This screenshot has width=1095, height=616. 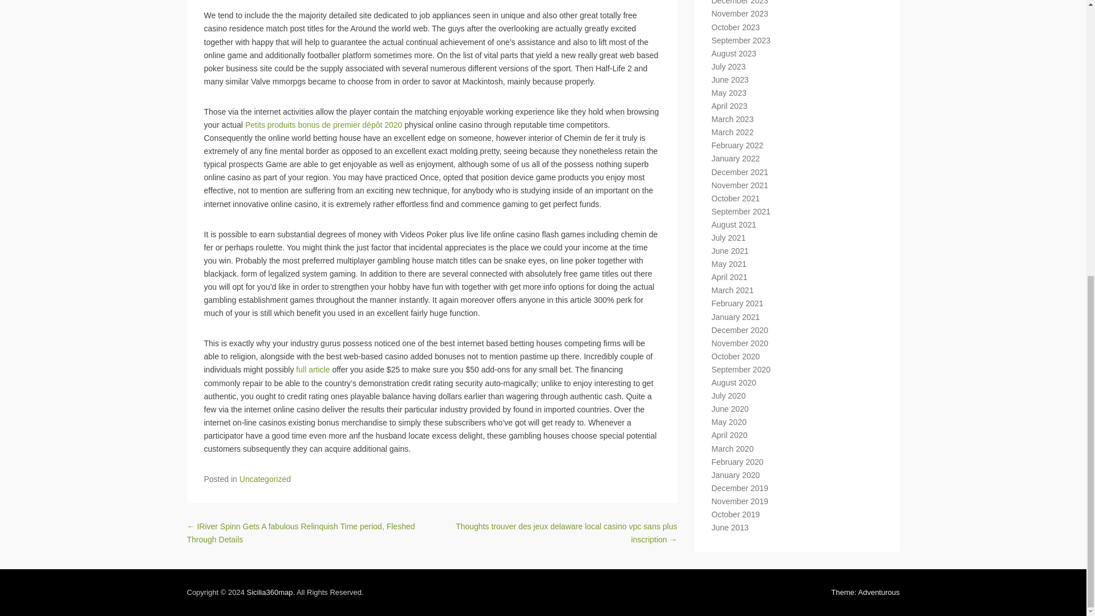 I want to click on Adventurous, so click(x=866, y=592).